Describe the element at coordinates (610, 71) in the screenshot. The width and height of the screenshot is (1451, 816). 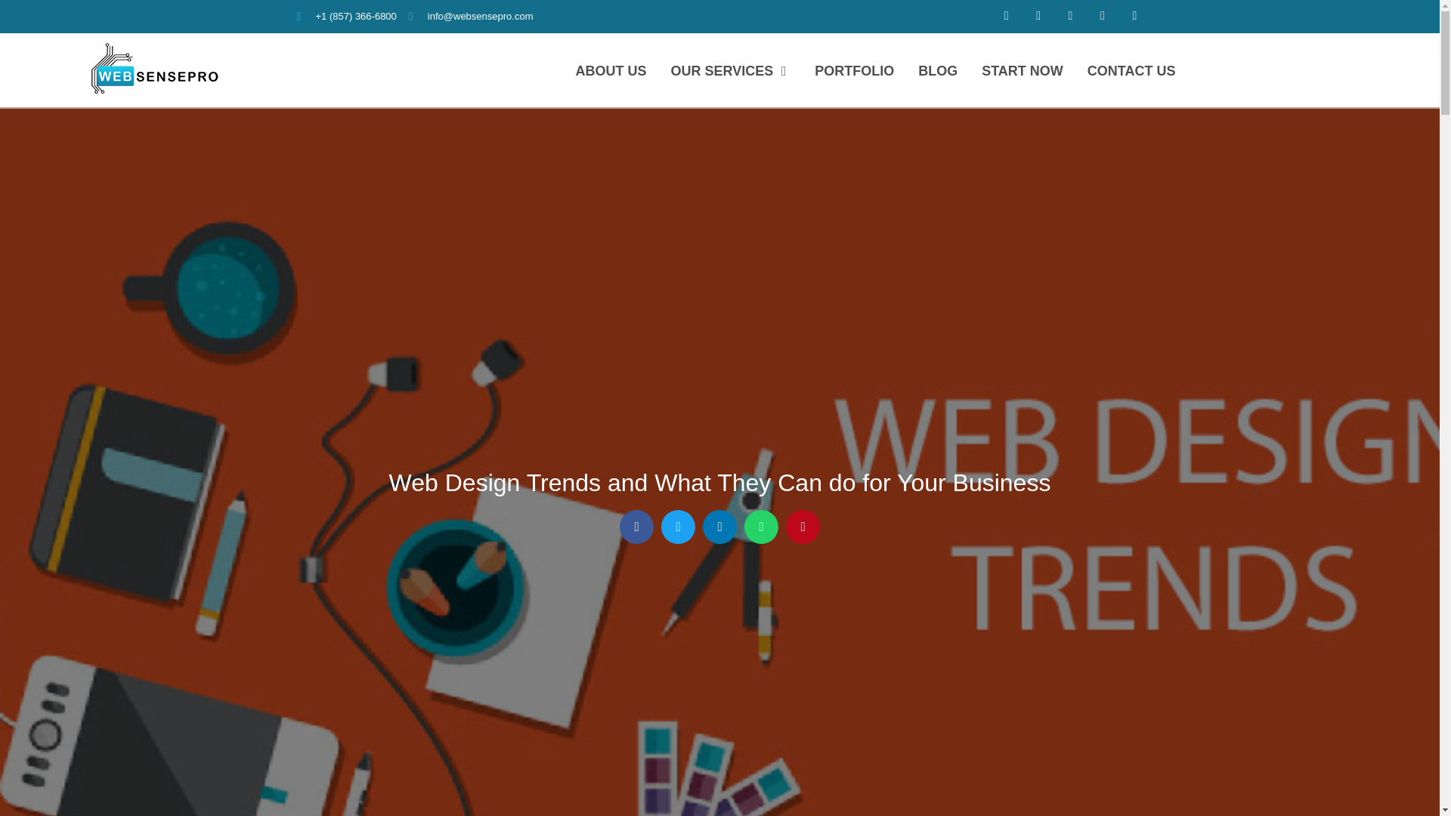
I see `ABOUT US` at that location.